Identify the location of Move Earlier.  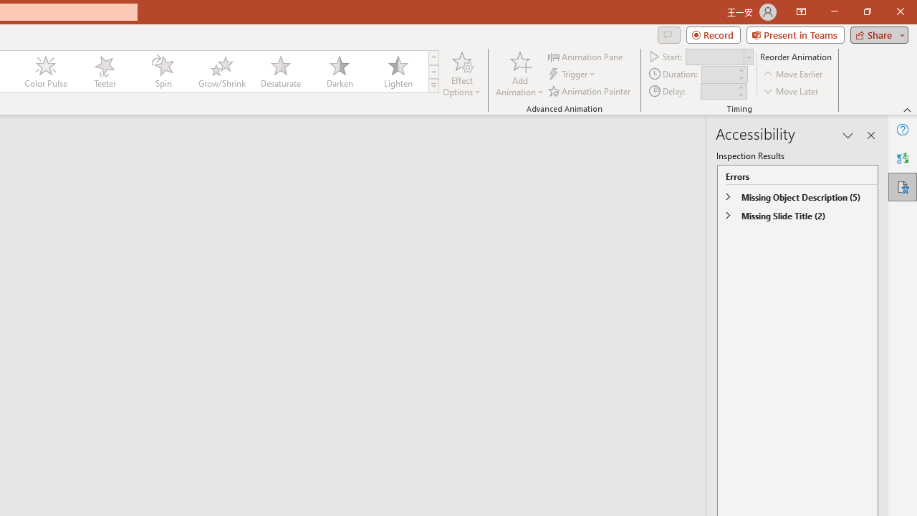
(794, 75).